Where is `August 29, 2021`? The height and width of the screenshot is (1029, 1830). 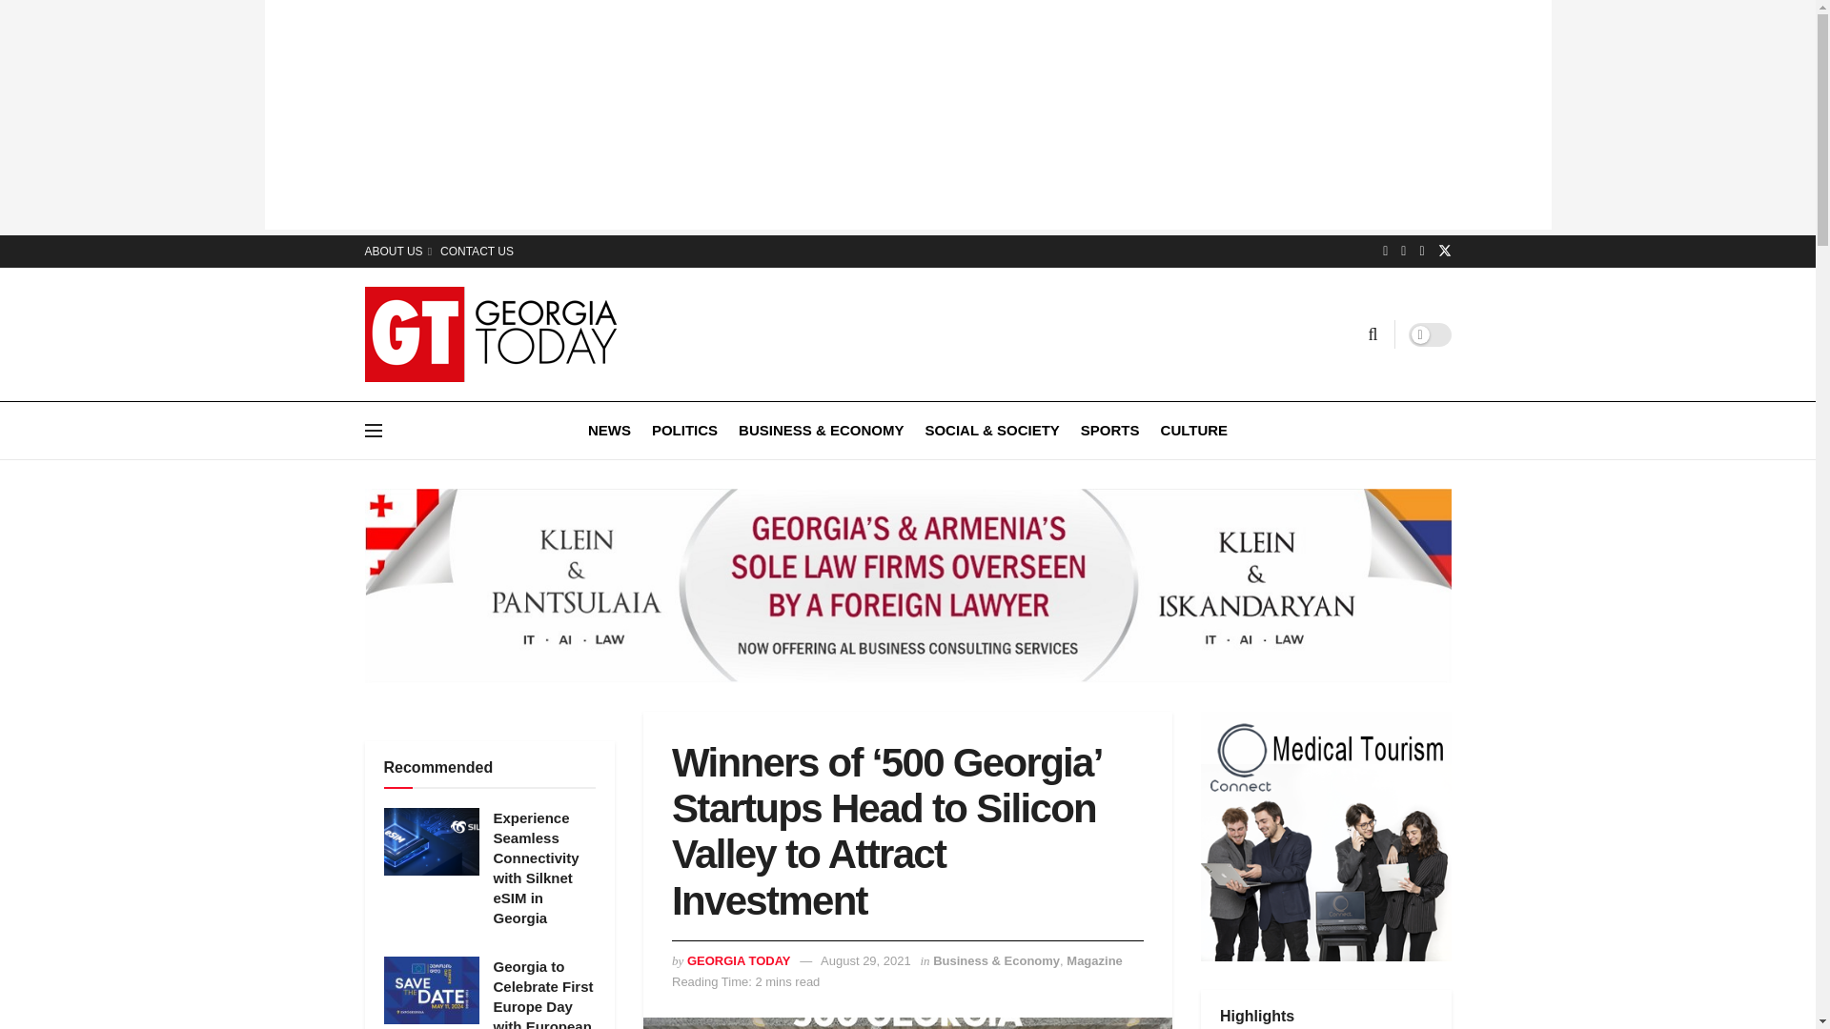
August 29, 2021 is located at coordinates (865, 960).